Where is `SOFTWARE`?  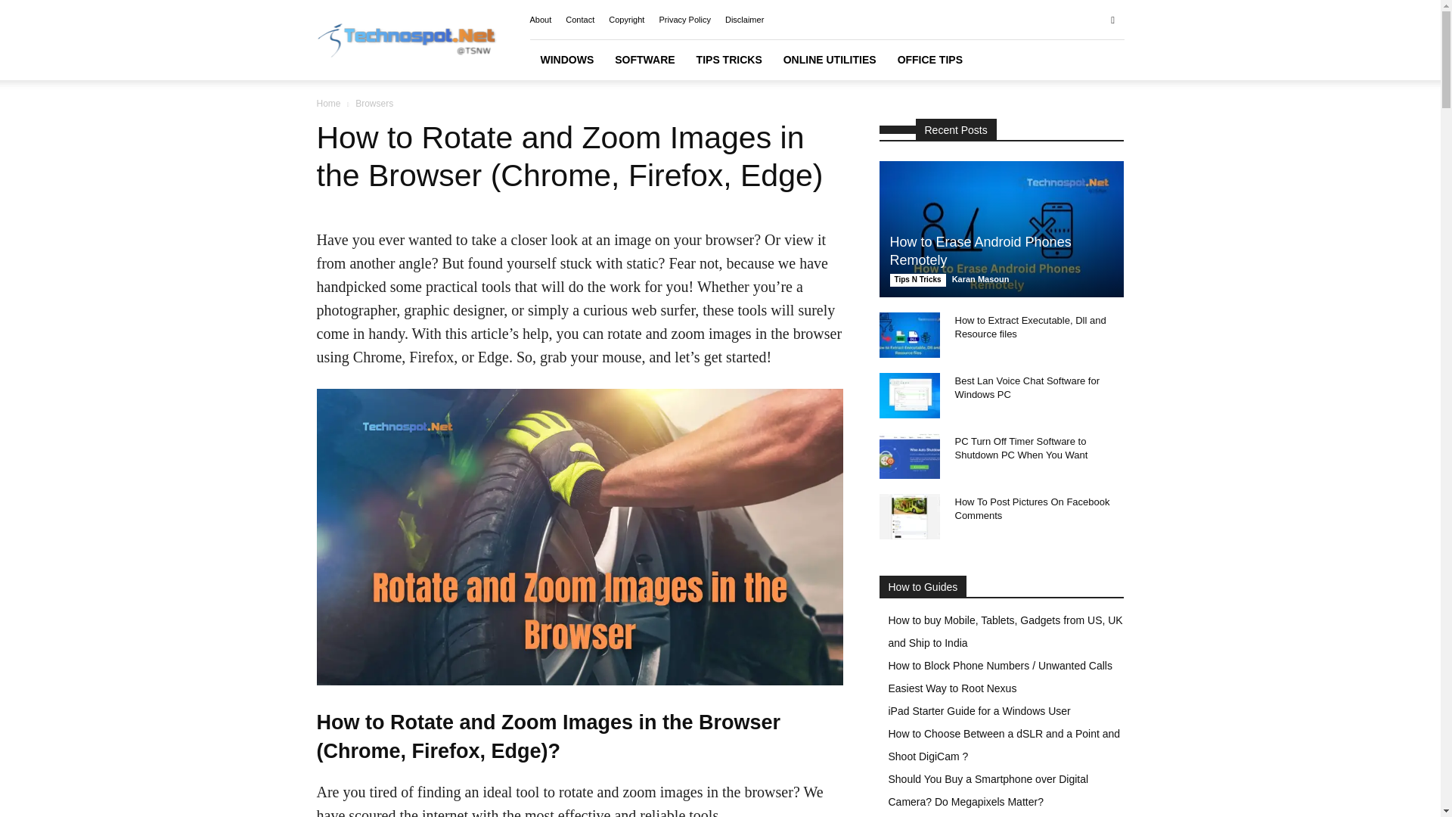 SOFTWARE is located at coordinates (644, 59).